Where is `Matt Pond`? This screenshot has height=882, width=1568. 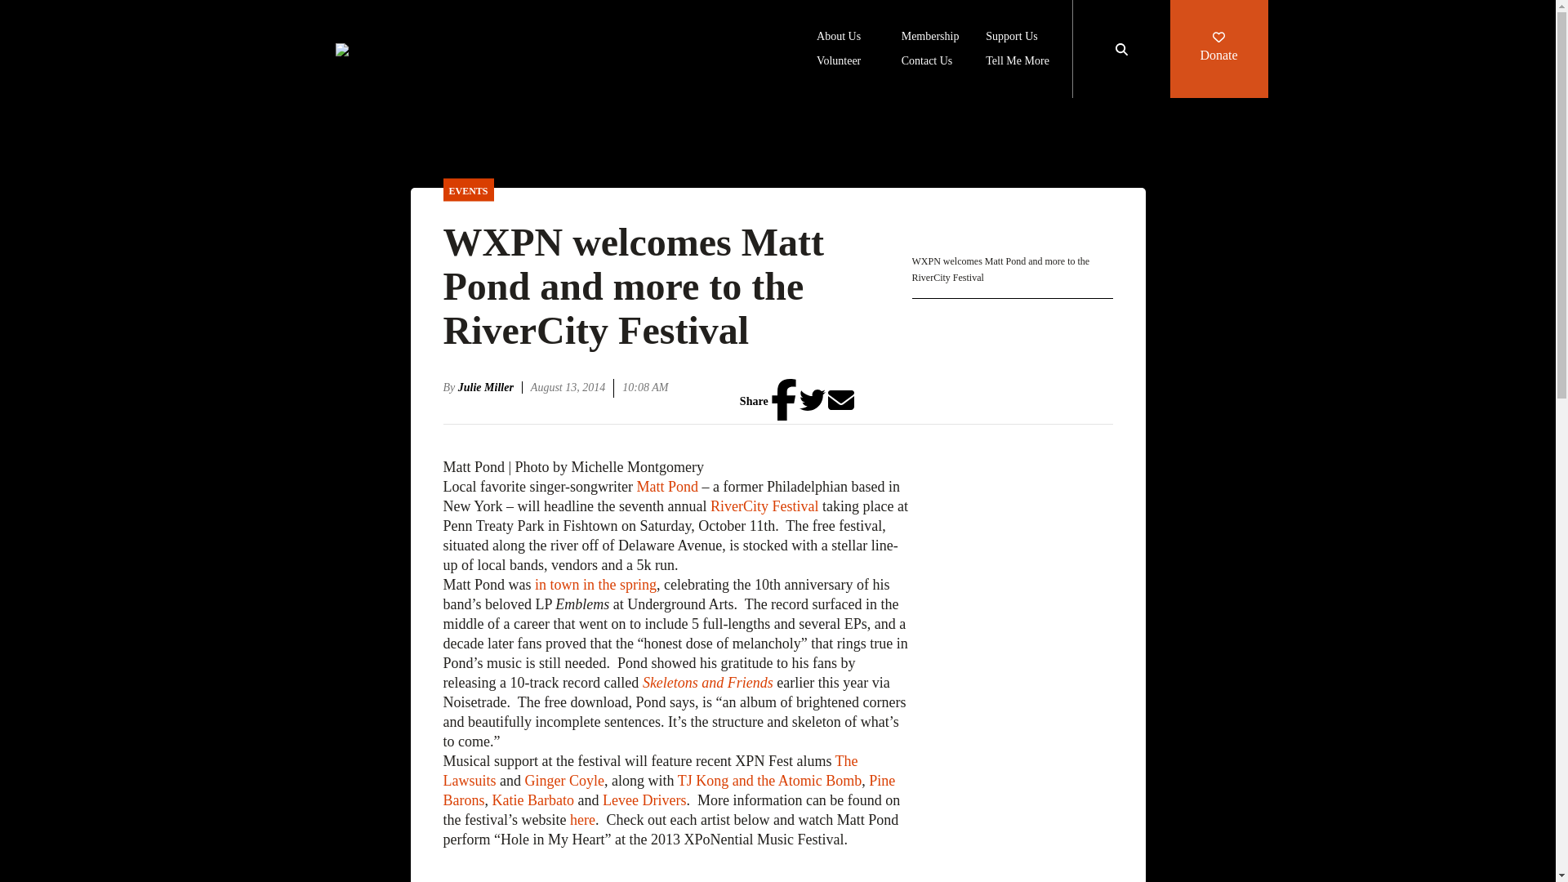 Matt Pond is located at coordinates (668, 487).